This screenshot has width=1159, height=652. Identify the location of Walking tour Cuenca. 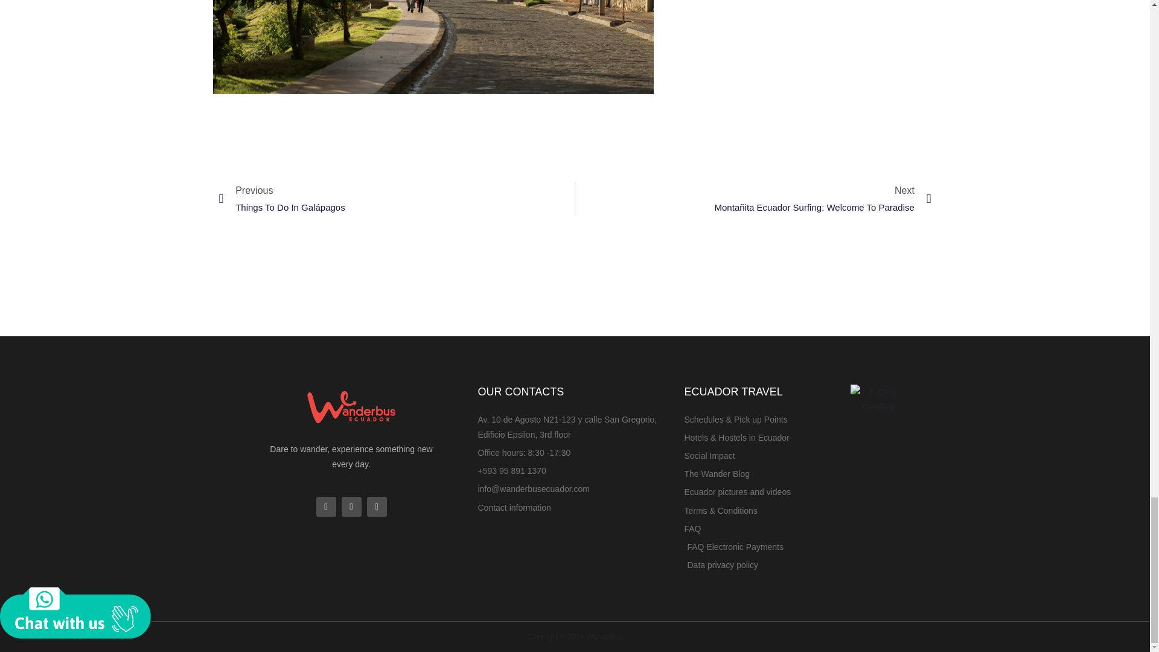
(432, 47).